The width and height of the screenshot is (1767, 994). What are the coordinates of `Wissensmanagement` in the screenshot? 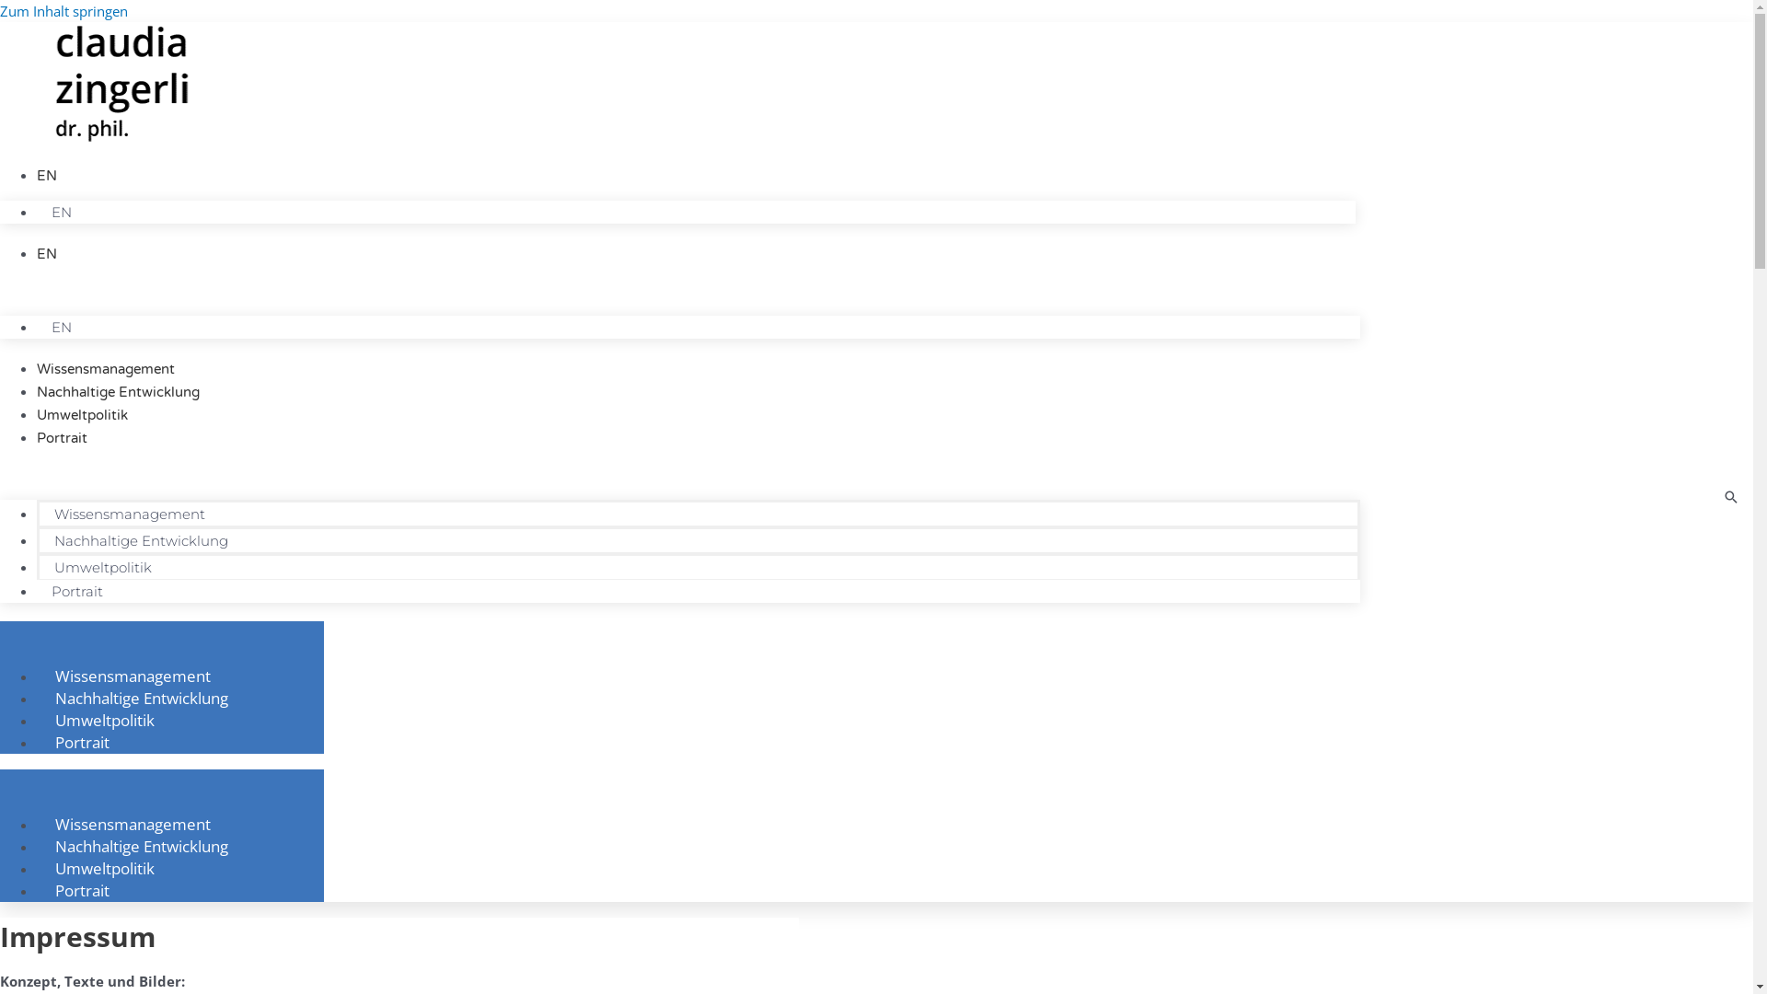 It's located at (130, 514).